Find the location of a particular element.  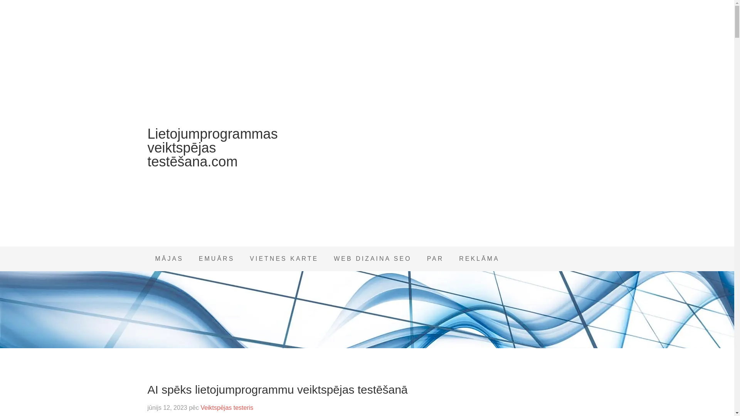

VIETNES KARTE is located at coordinates (284, 259).